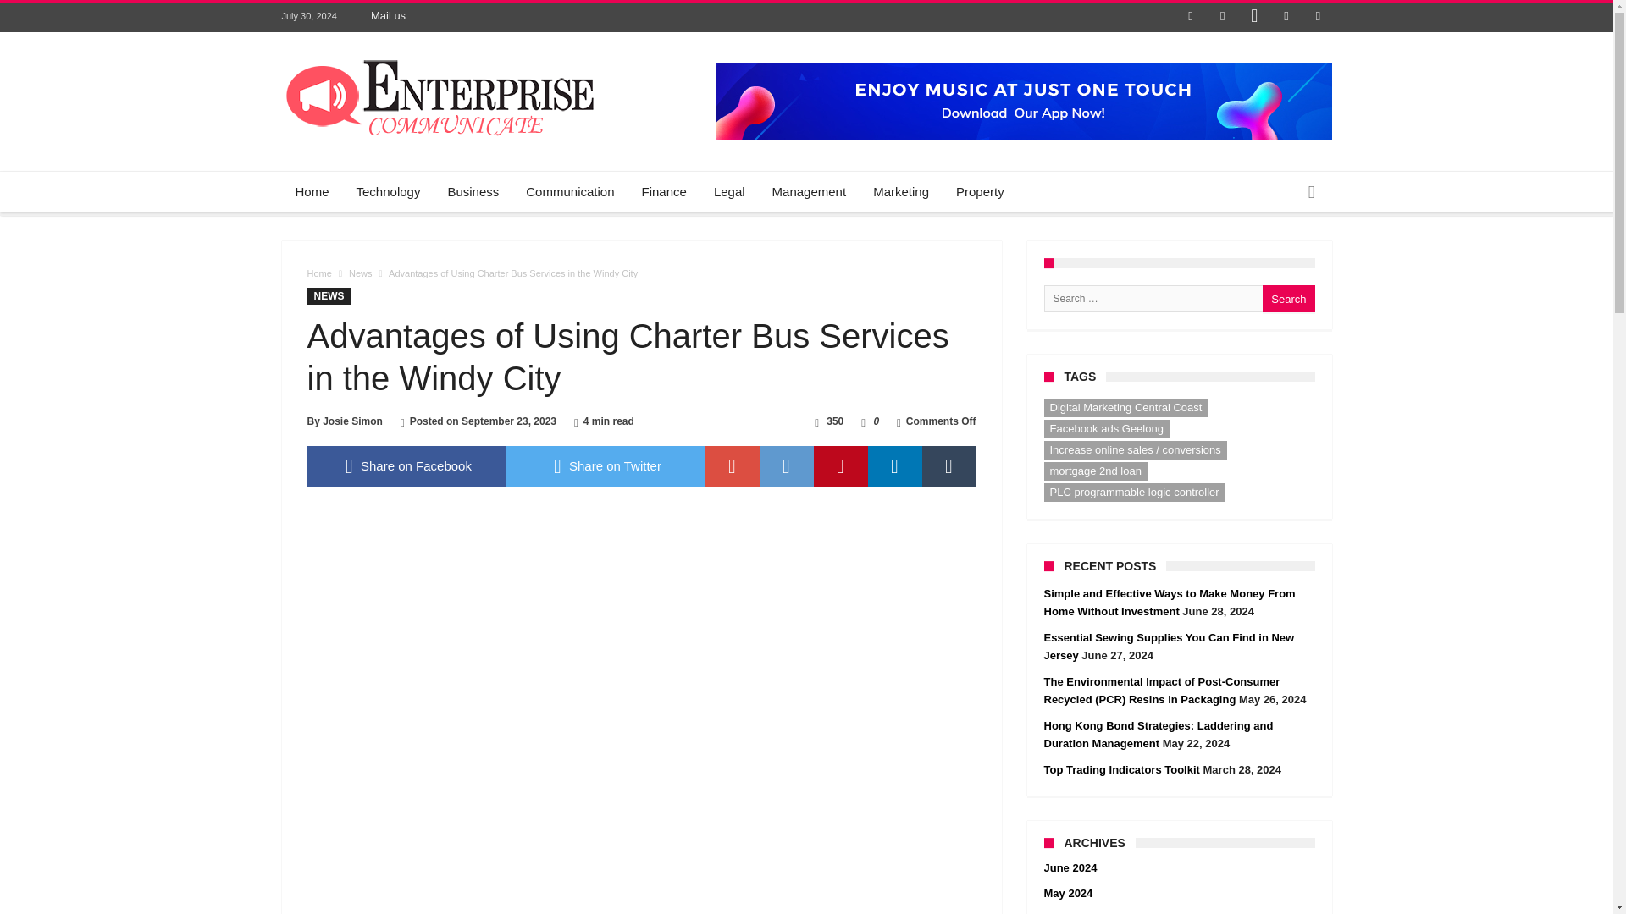 Image resolution: width=1626 pixels, height=914 pixels. I want to click on Legal, so click(730, 191).